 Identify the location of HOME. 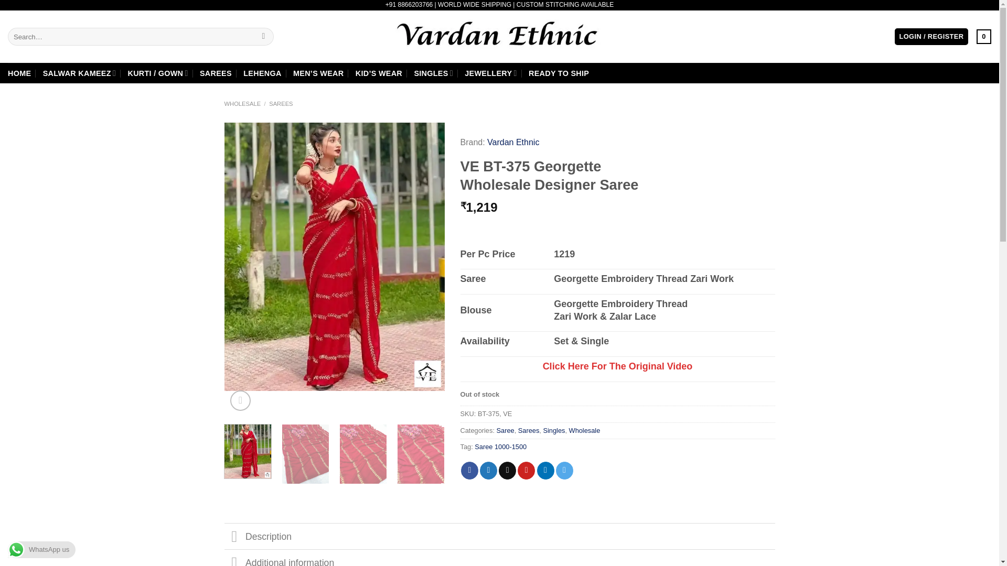
(19, 73).